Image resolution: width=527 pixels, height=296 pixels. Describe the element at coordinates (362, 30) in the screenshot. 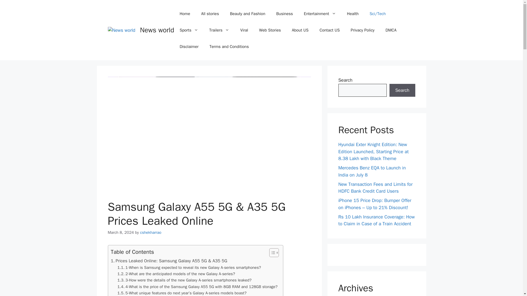

I see `Privacy Policy` at that location.